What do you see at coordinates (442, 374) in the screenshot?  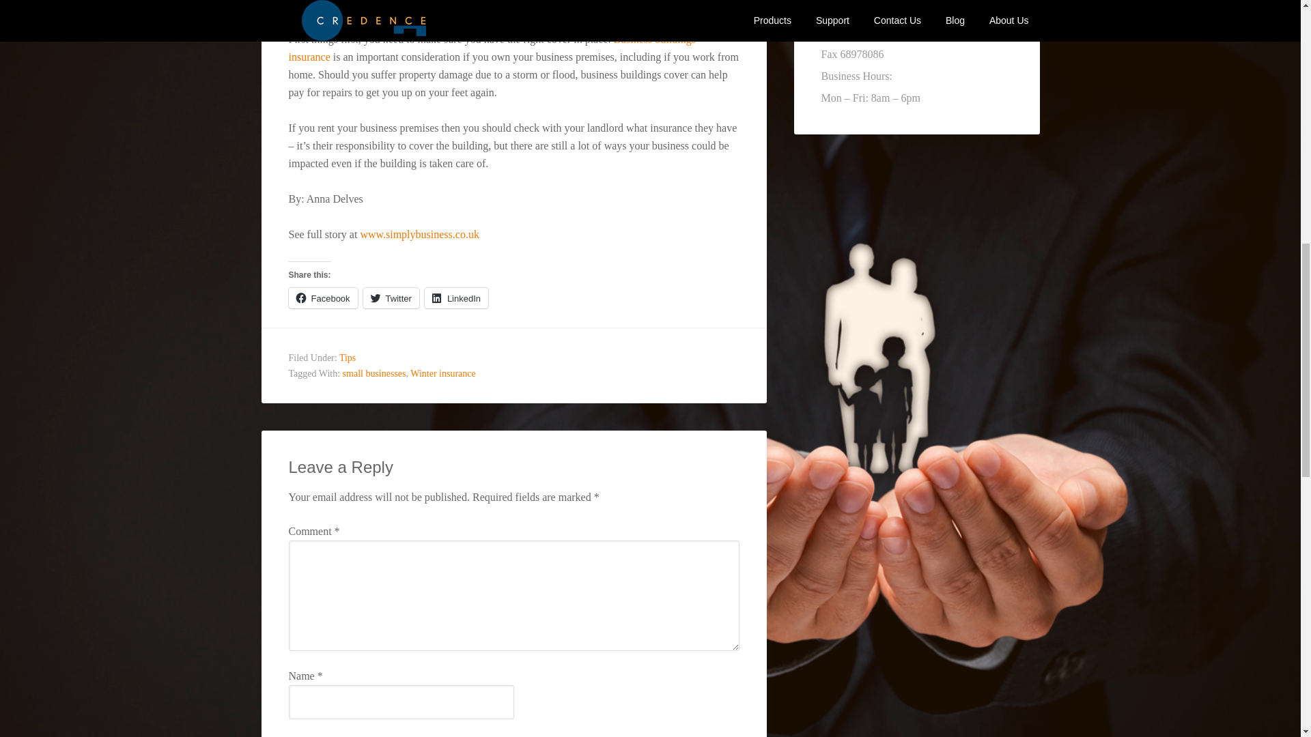 I see `Winter insurance` at bounding box center [442, 374].